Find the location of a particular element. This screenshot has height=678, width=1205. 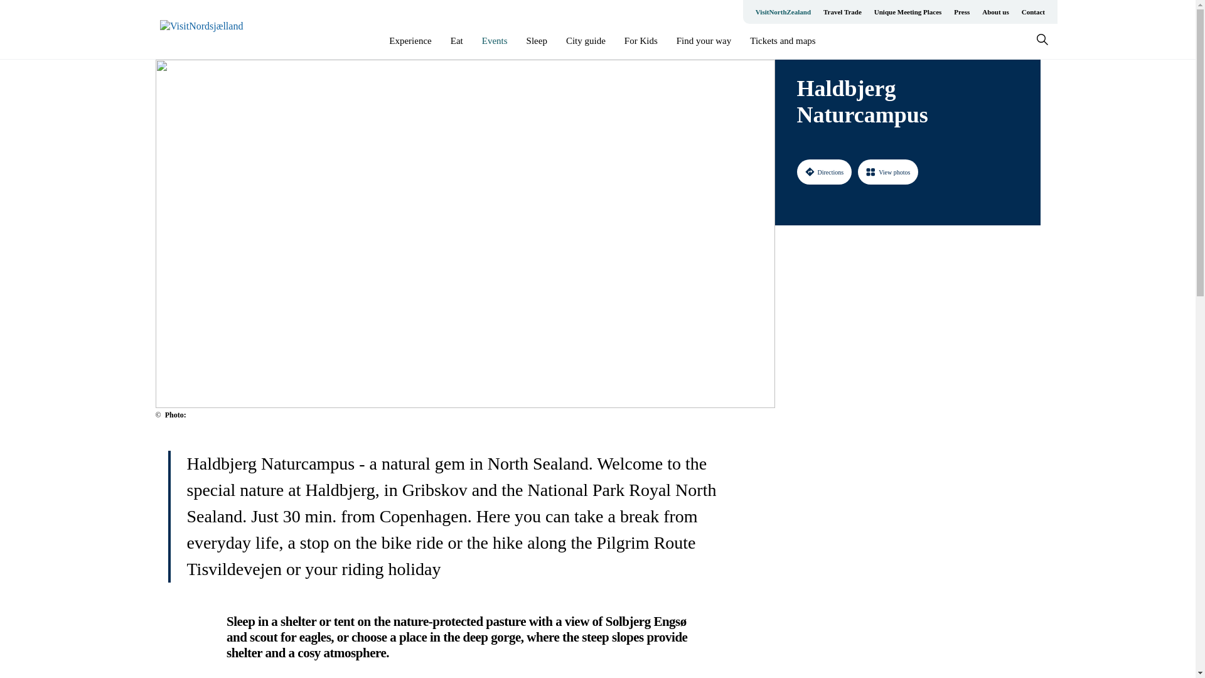

Eat is located at coordinates (457, 41).